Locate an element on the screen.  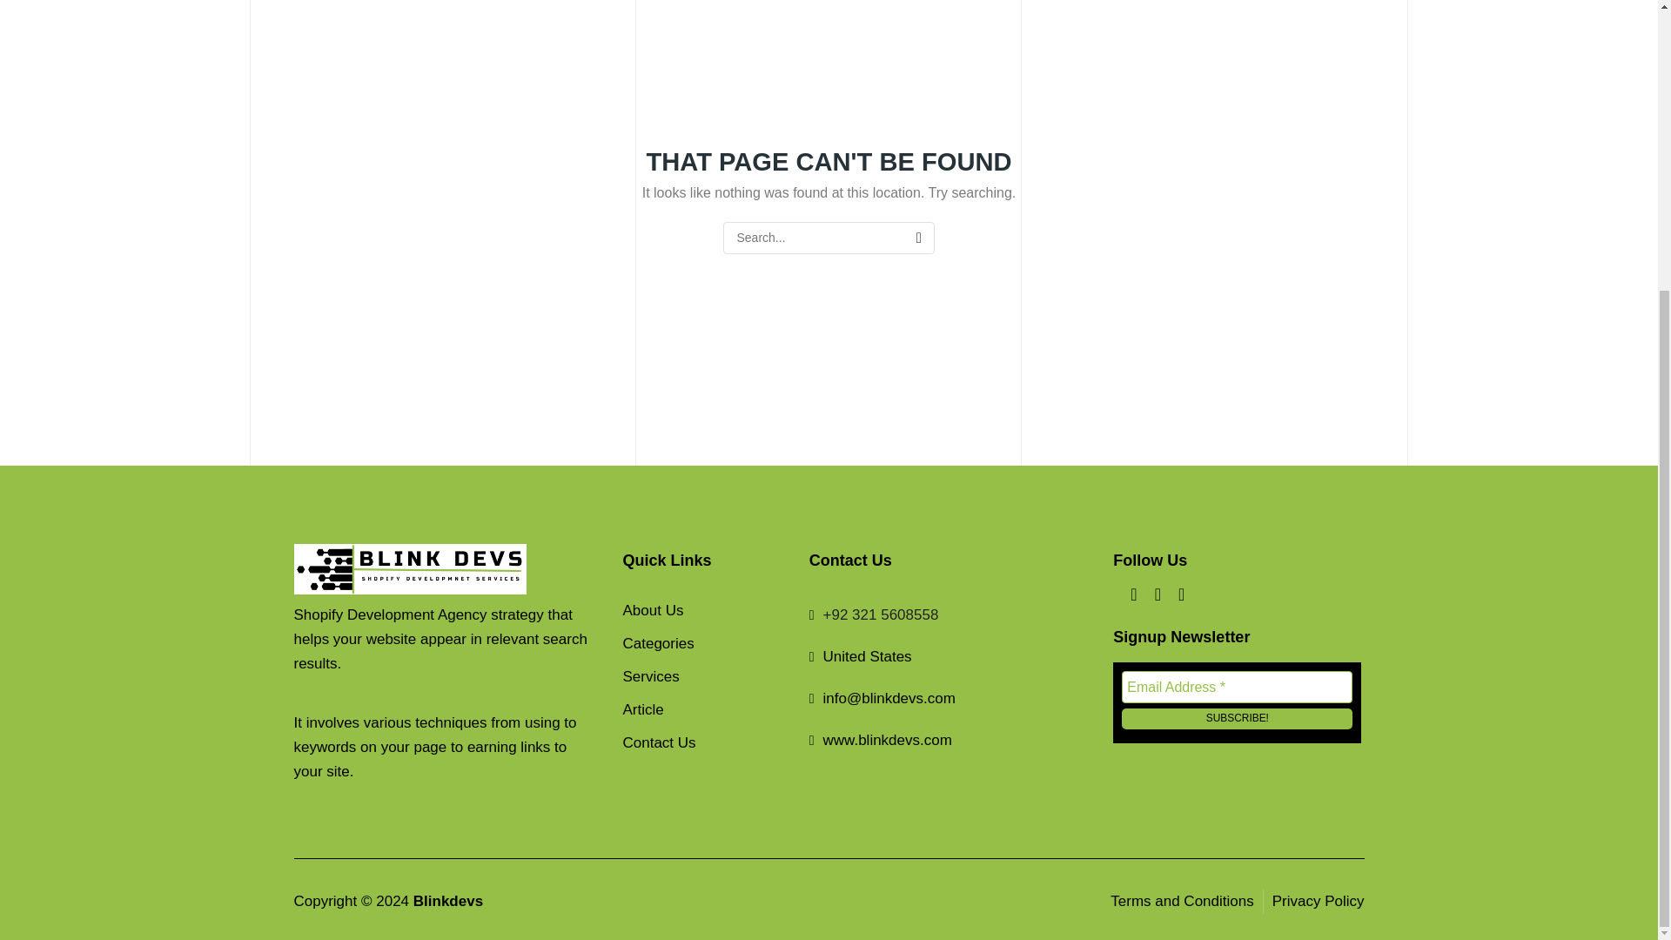
Subscribe! is located at coordinates (1236, 719).